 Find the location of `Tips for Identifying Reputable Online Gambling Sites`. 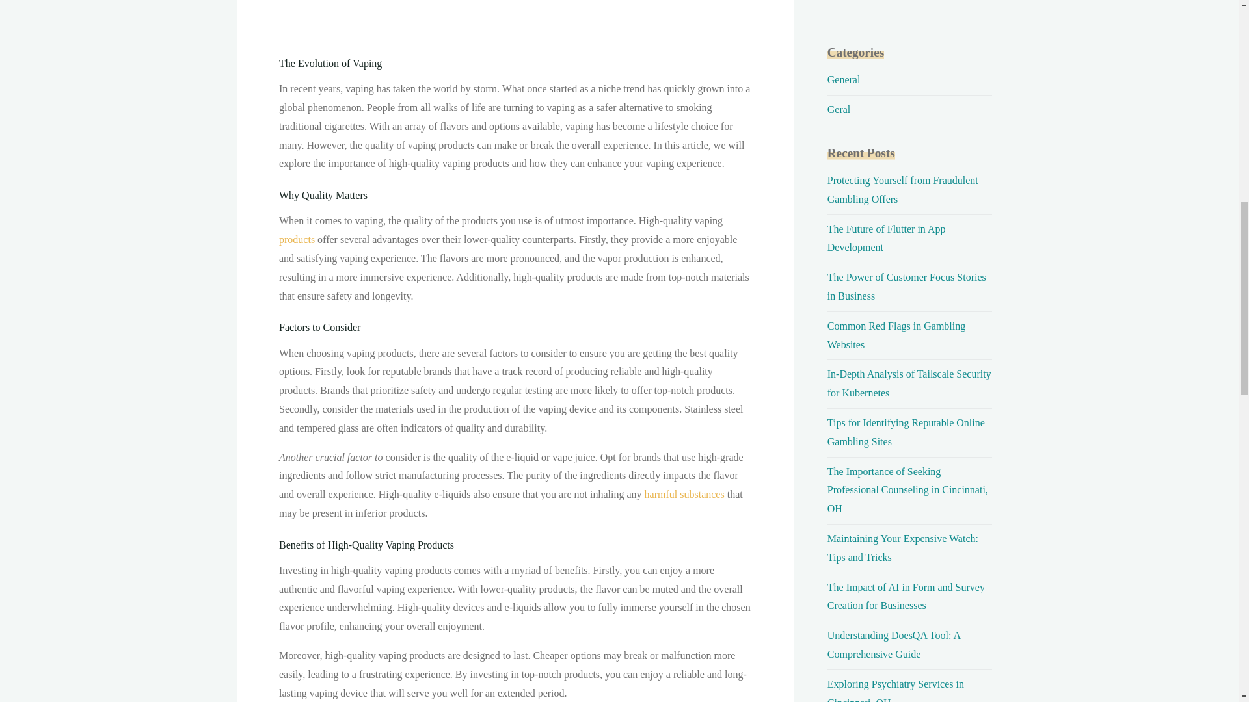

Tips for Identifying Reputable Online Gambling Sites is located at coordinates (906, 432).